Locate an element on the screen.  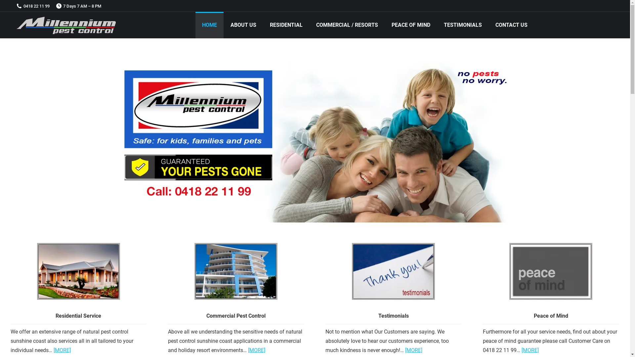
[MORE] is located at coordinates (257, 350).